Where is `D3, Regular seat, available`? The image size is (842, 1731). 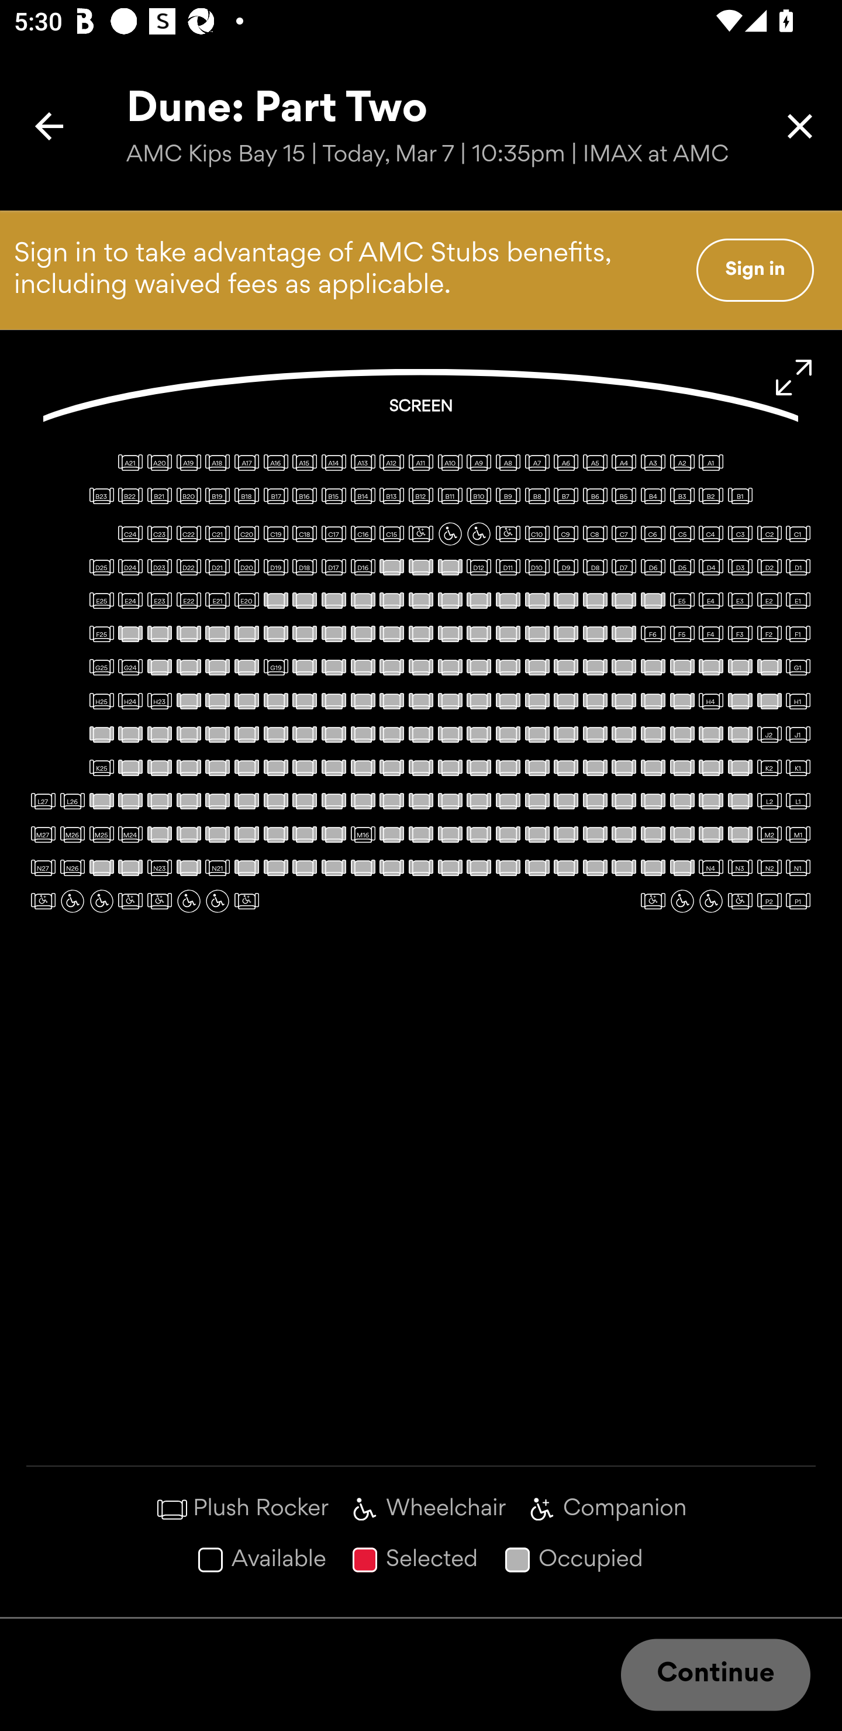
D3, Regular seat, available is located at coordinates (740, 567).